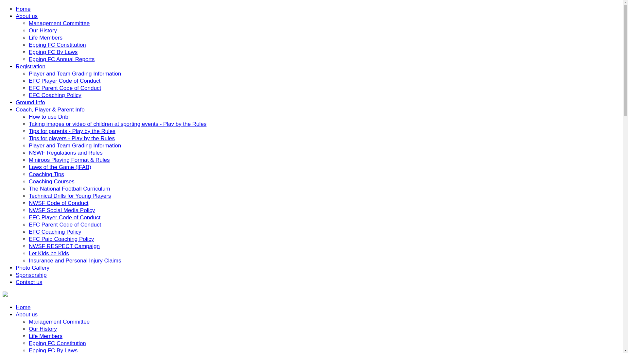  Describe the element at coordinates (23, 9) in the screenshot. I see `Home` at that location.